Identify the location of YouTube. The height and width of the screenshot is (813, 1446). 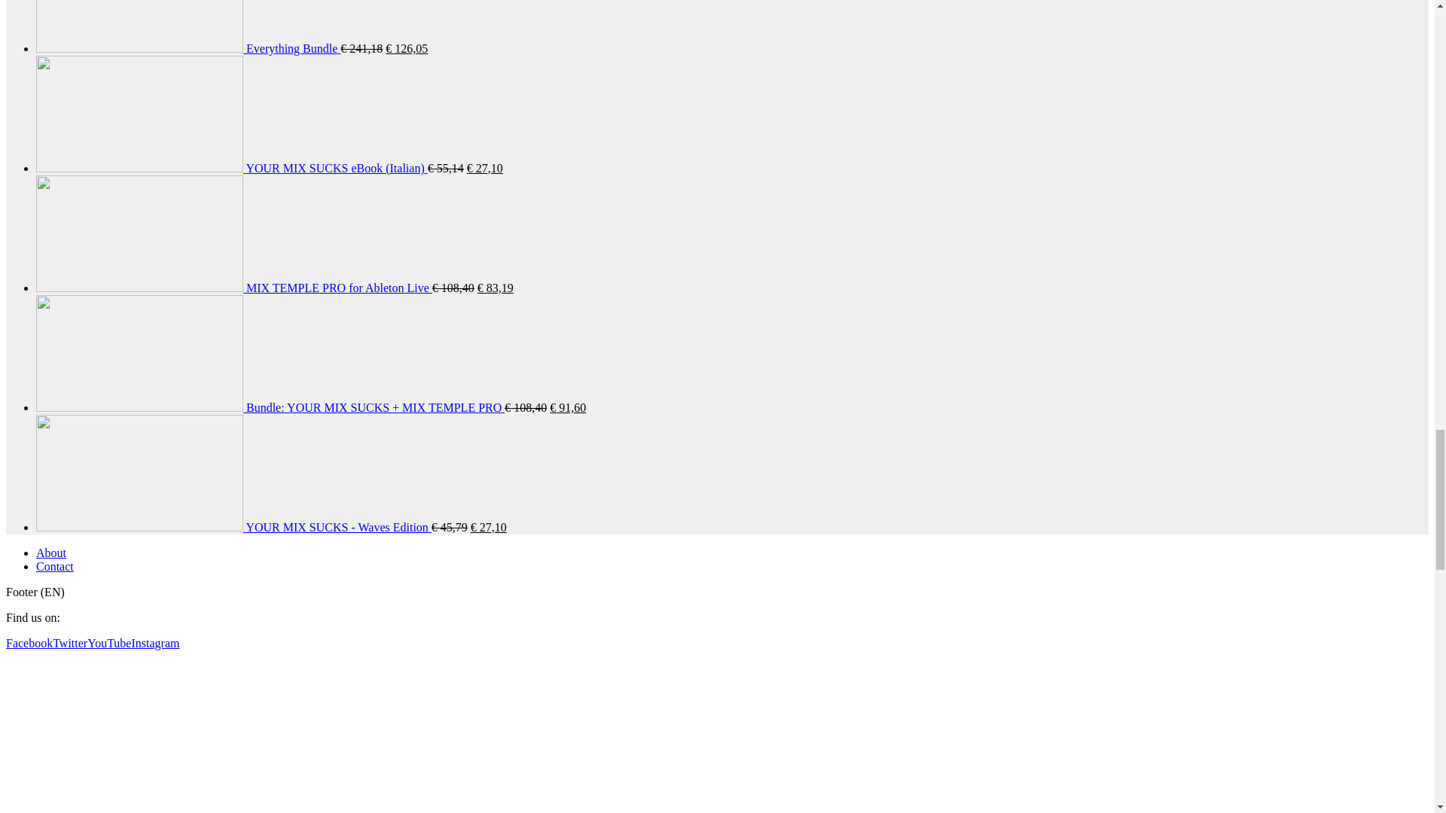
(108, 643).